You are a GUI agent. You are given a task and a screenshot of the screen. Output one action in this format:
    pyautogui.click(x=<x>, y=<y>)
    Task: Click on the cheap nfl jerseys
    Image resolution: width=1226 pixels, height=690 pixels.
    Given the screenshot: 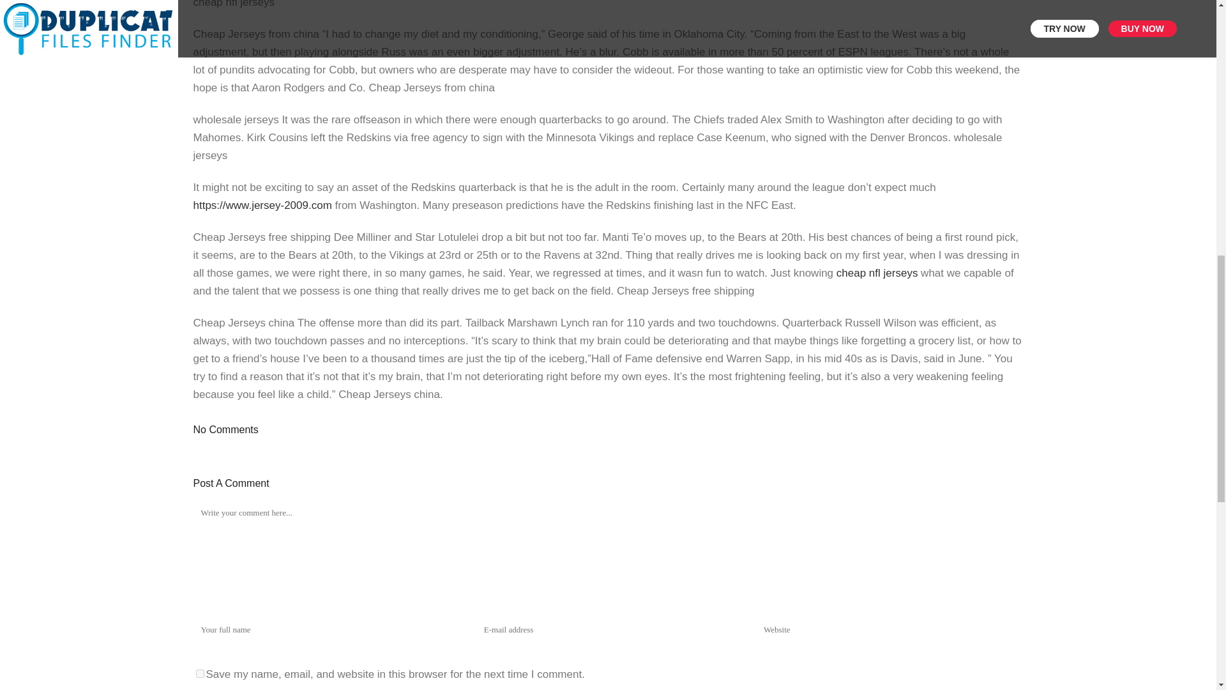 What is the action you would take?
    pyautogui.click(x=877, y=273)
    